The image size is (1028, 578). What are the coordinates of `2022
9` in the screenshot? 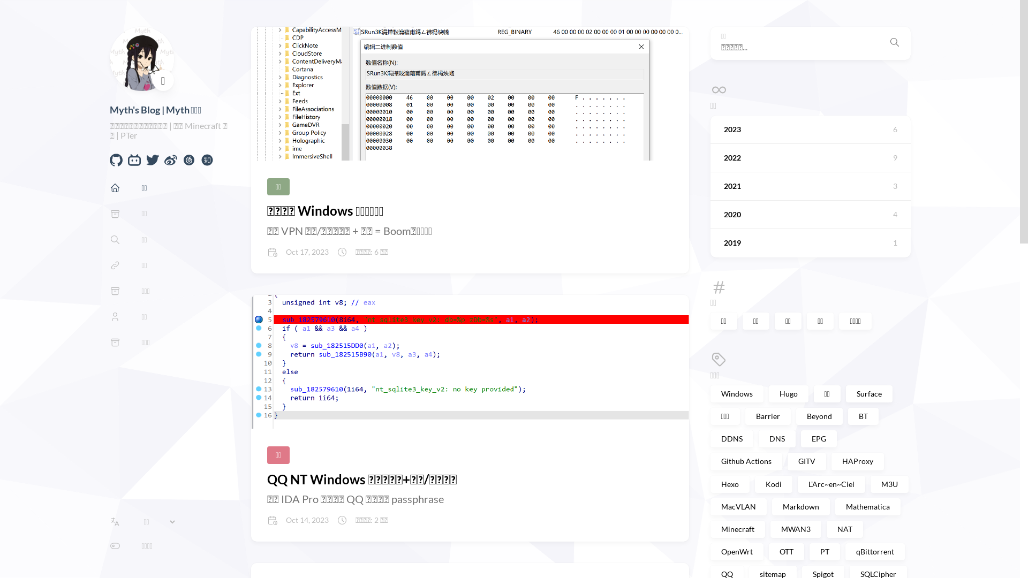 It's located at (810, 158).